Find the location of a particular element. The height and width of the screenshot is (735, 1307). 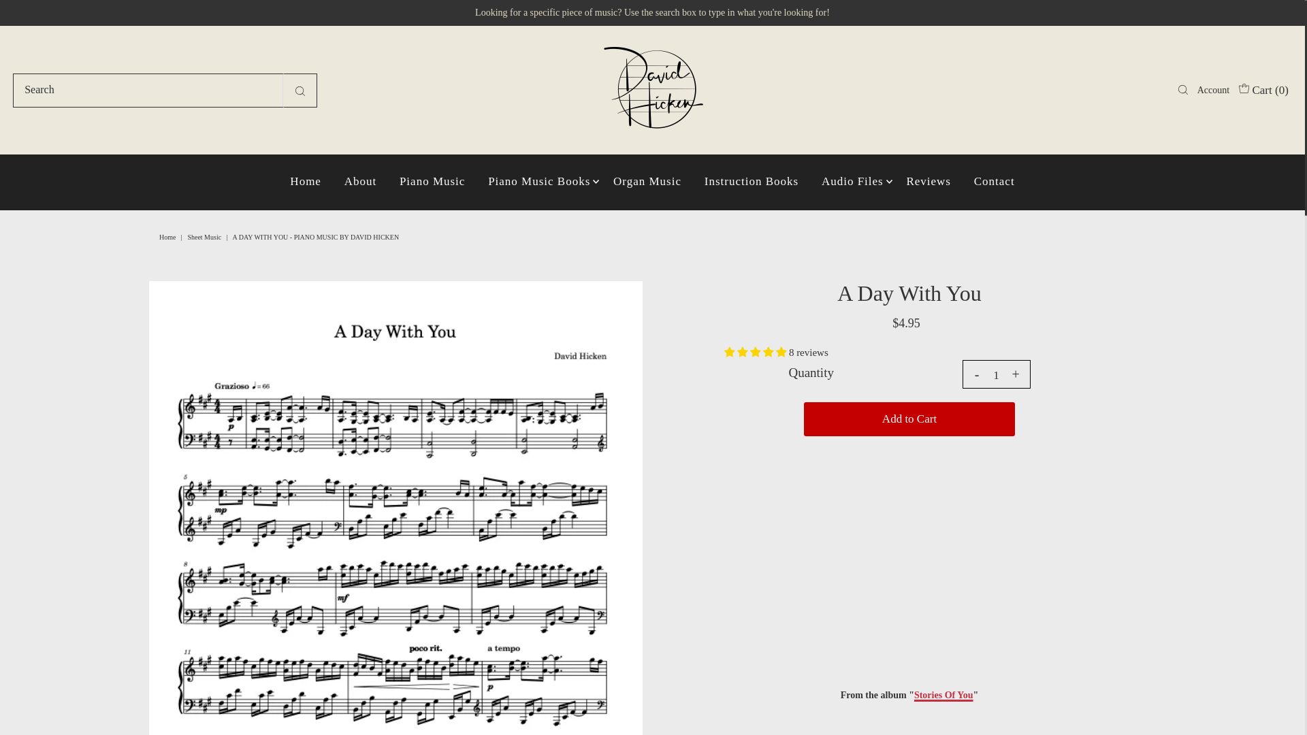

Add to Cart is located at coordinates (909, 419).